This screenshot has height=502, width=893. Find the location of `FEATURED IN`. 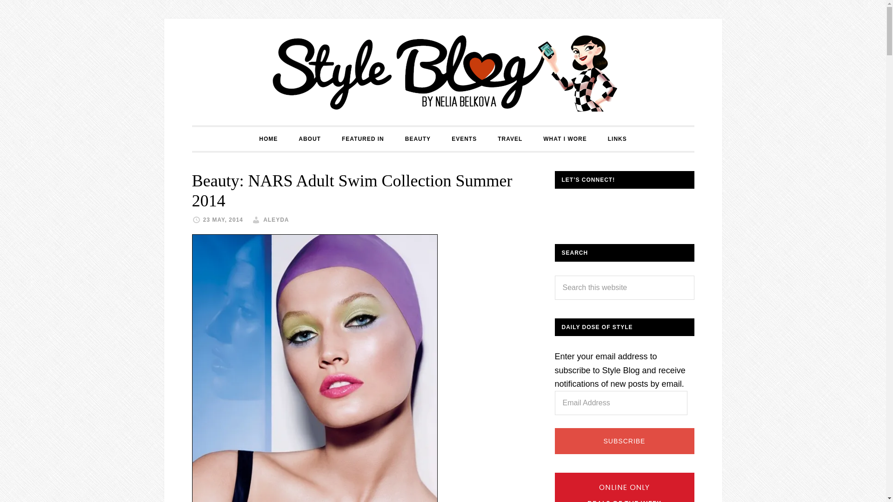

FEATURED IN is located at coordinates (363, 139).